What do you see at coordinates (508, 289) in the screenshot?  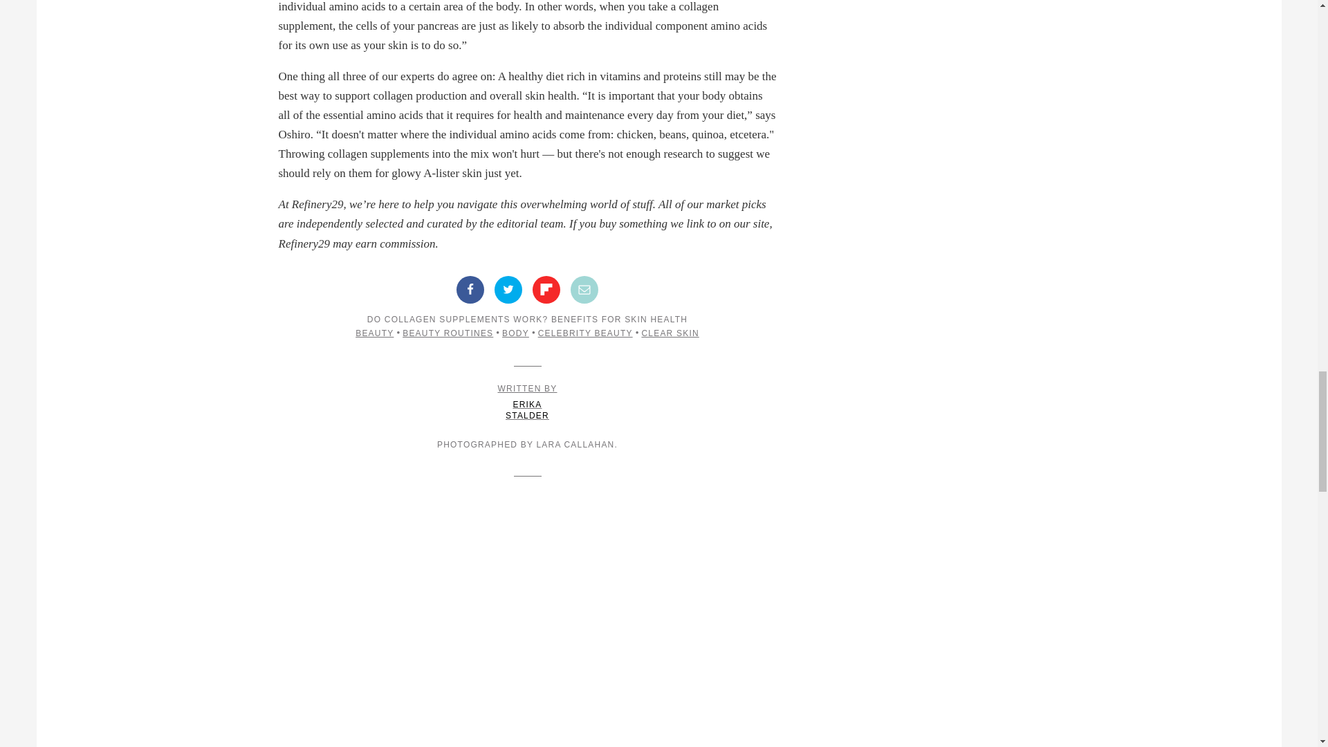 I see `Share on Twitter` at bounding box center [508, 289].